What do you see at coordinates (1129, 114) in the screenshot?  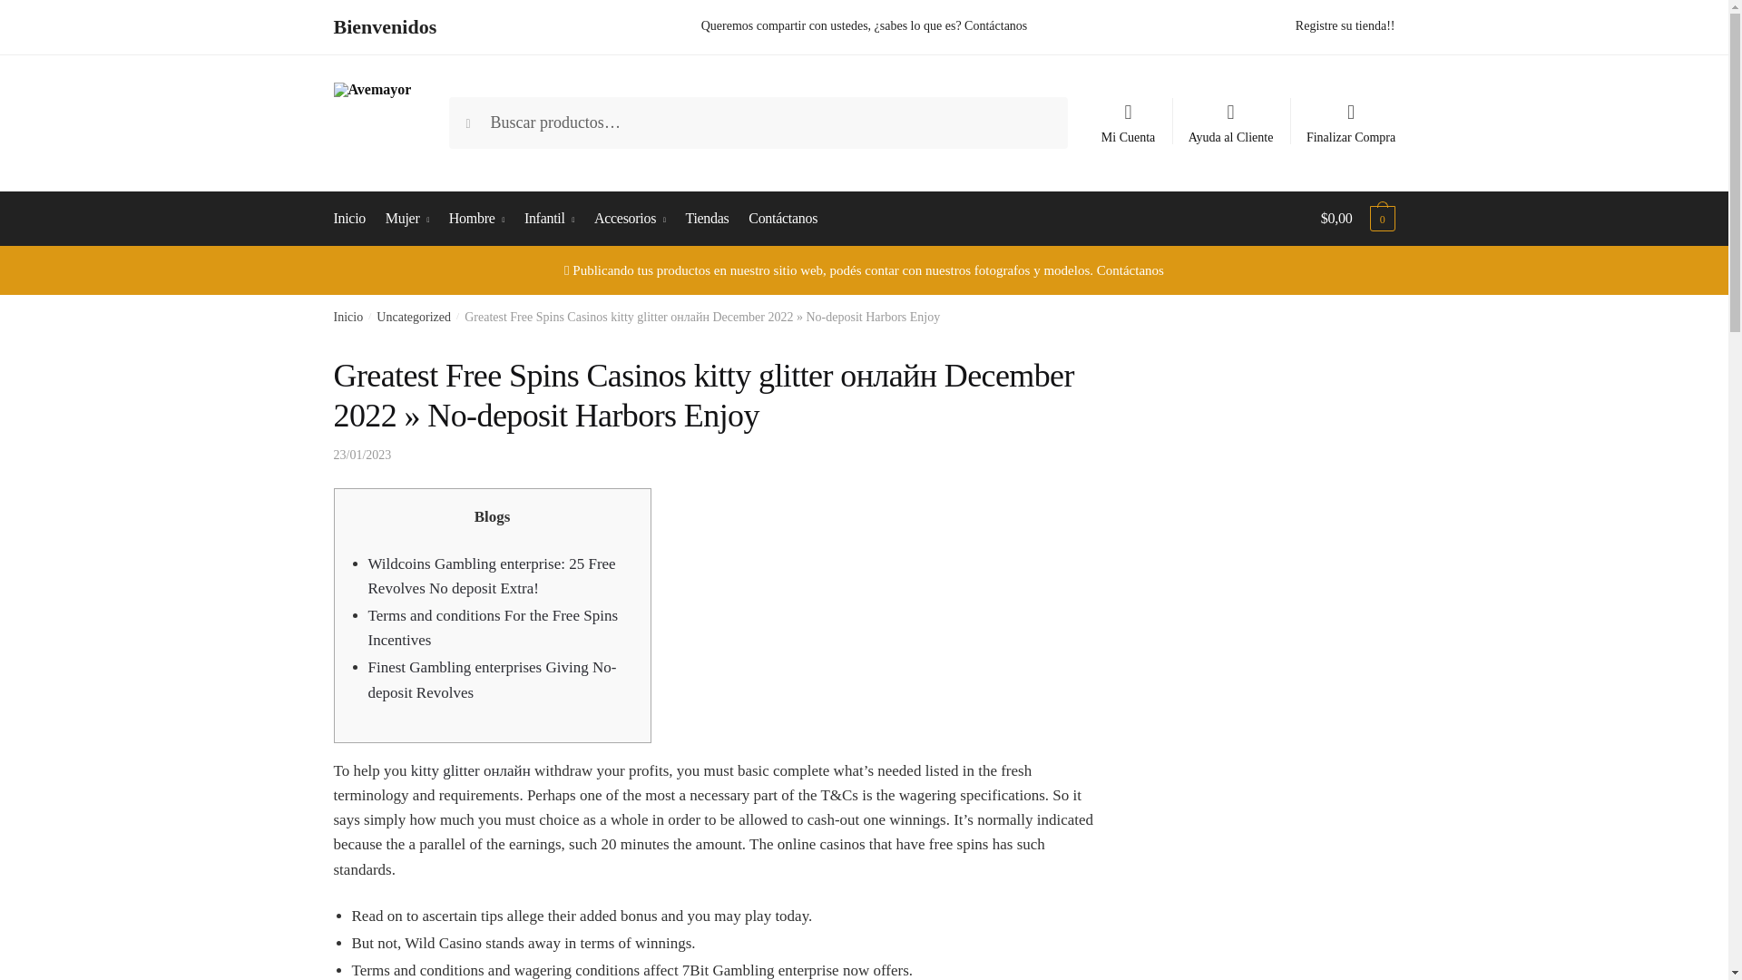 I see `Mi Cuenta` at bounding box center [1129, 114].